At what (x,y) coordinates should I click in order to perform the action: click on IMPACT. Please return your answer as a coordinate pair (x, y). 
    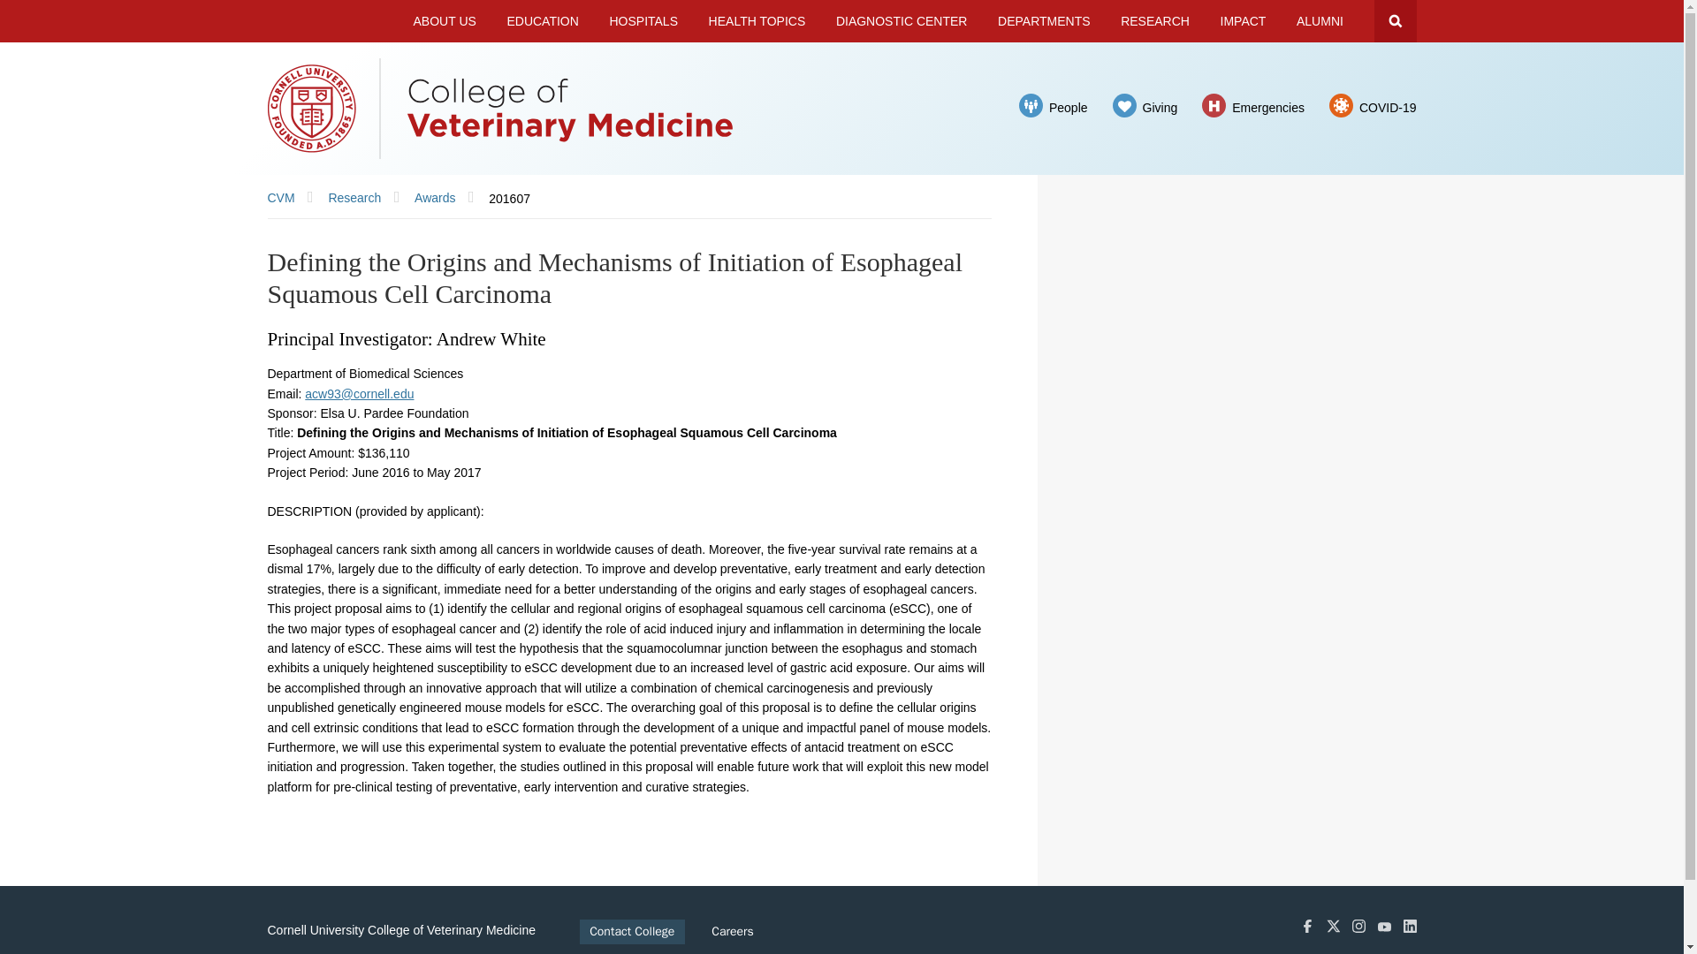
    Looking at the image, I should click on (1243, 21).